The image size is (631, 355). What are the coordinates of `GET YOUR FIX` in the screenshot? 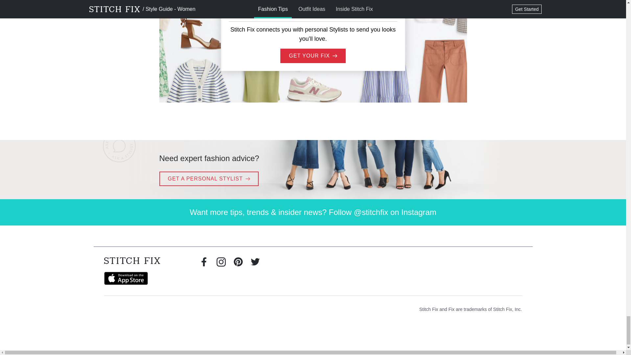 It's located at (313, 56).